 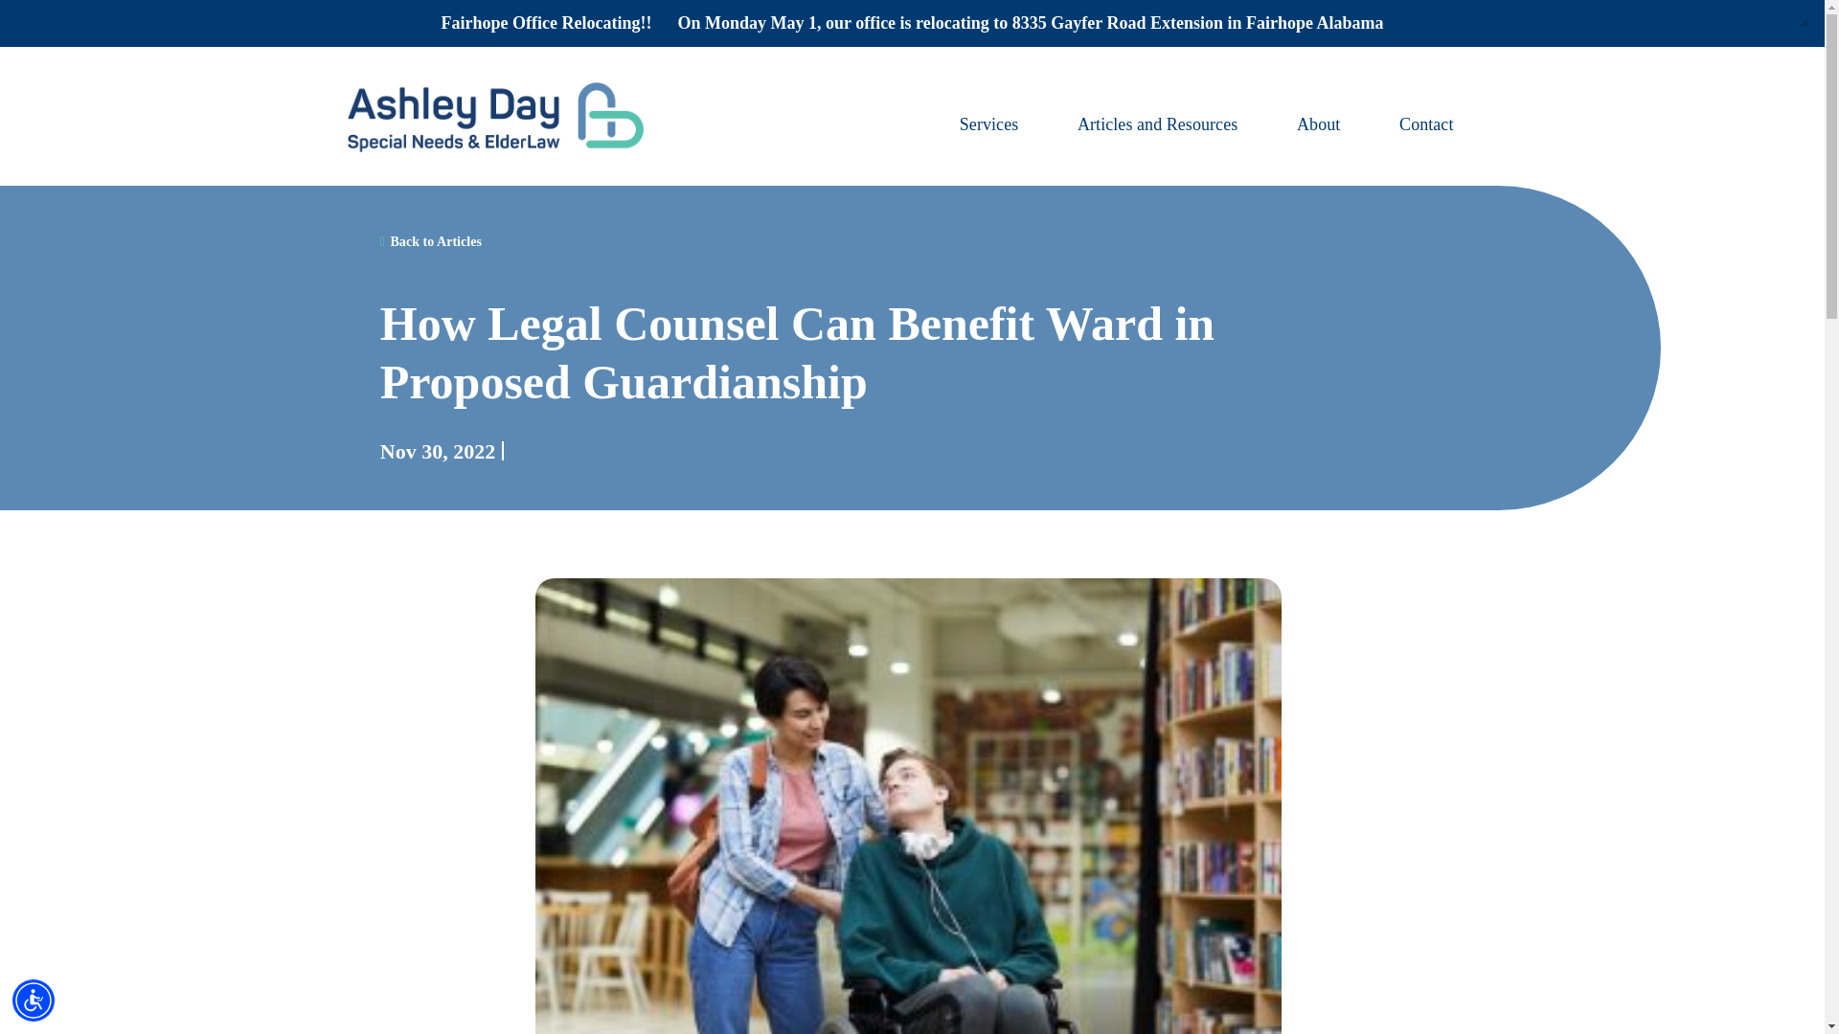 What do you see at coordinates (1318, 124) in the screenshot?
I see `About` at bounding box center [1318, 124].